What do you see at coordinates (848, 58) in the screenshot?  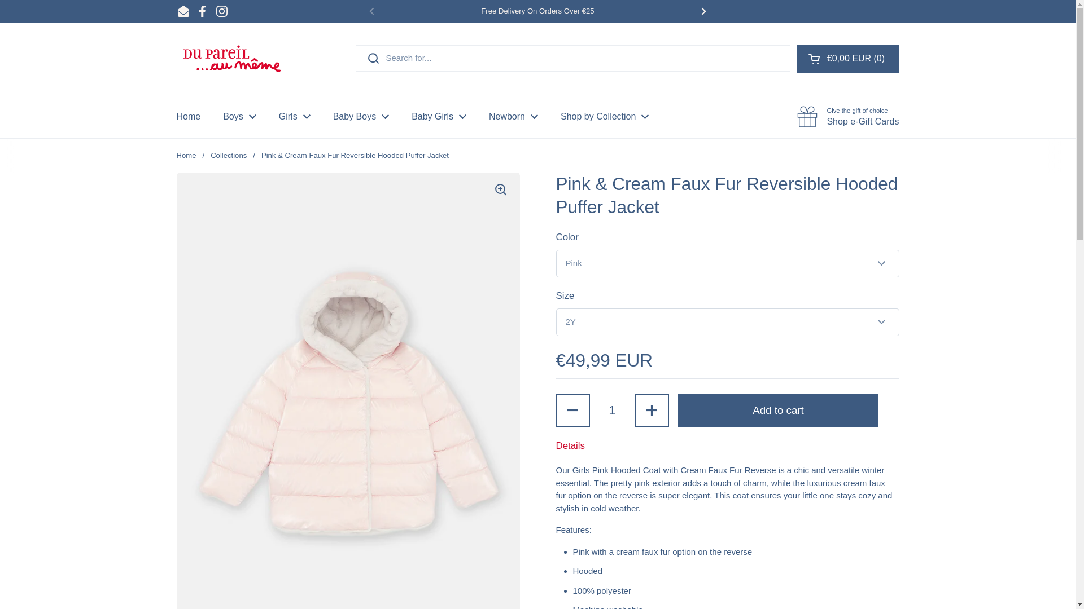 I see `Open cart` at bounding box center [848, 58].